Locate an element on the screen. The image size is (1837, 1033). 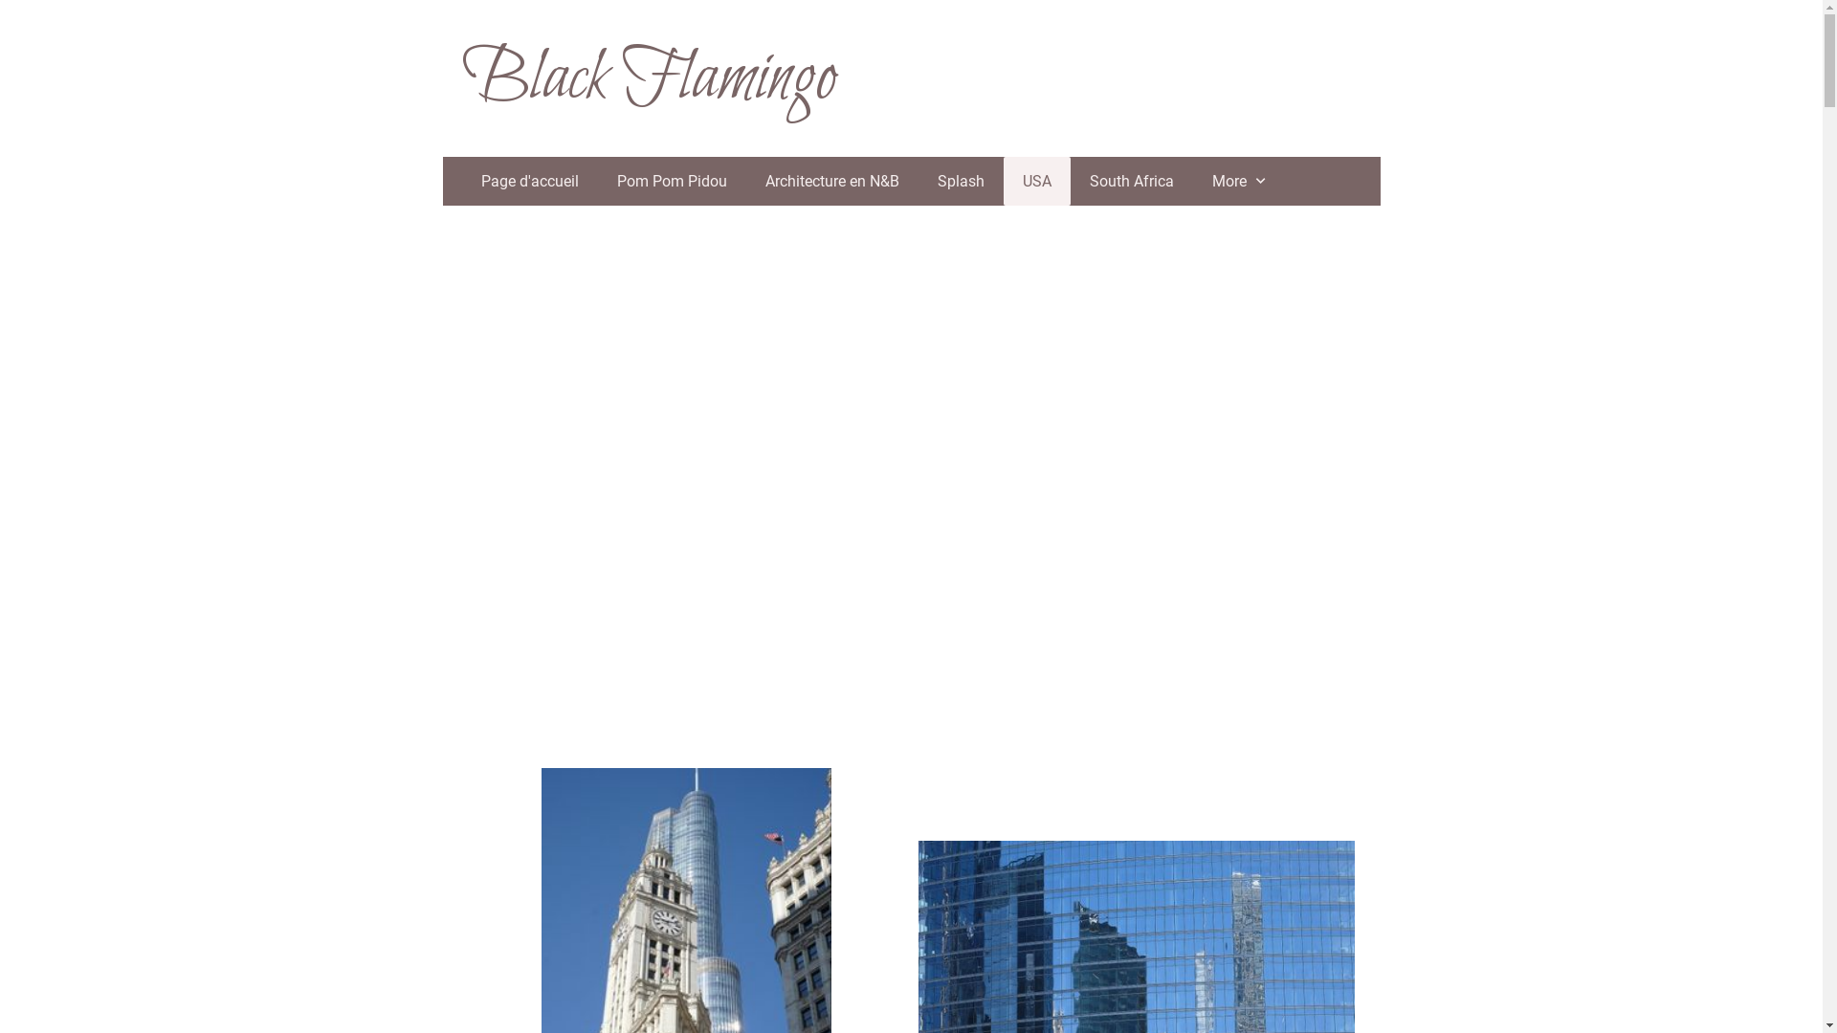
Pom Pom Pidou is located at coordinates (672, 182).